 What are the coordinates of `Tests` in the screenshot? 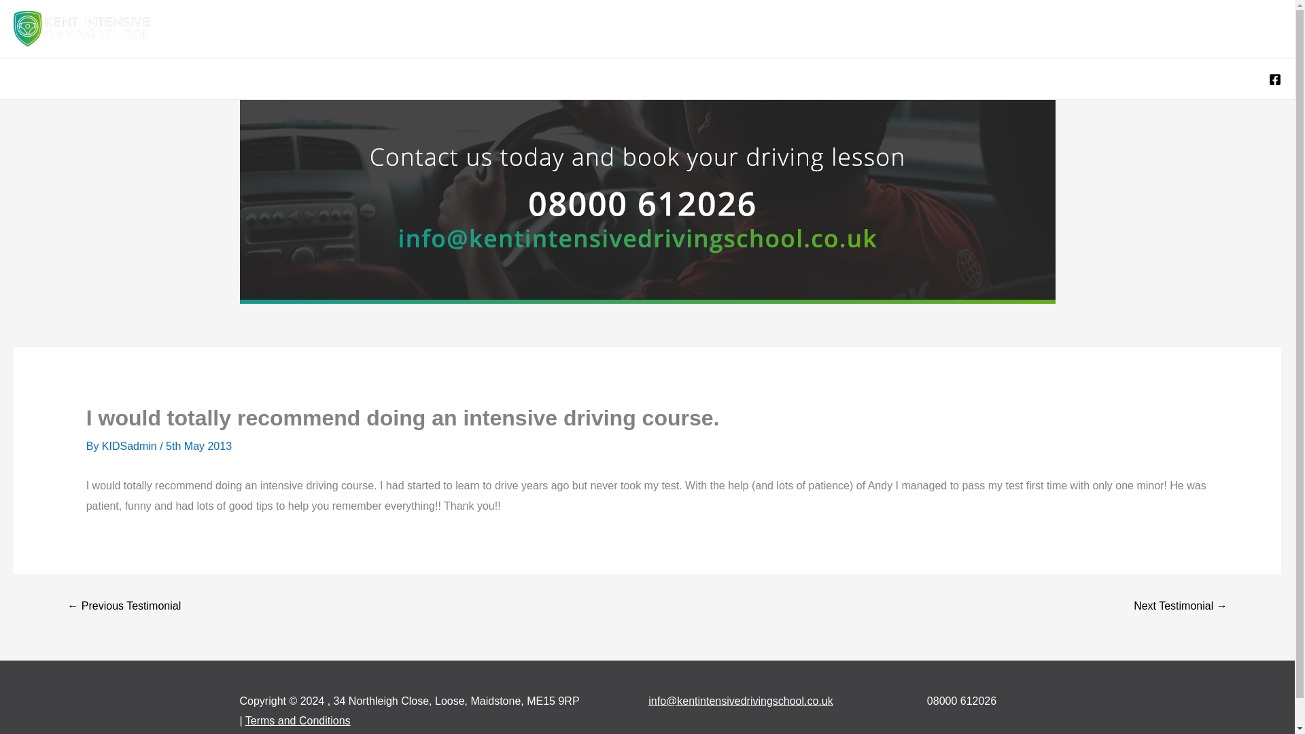 It's located at (918, 29).